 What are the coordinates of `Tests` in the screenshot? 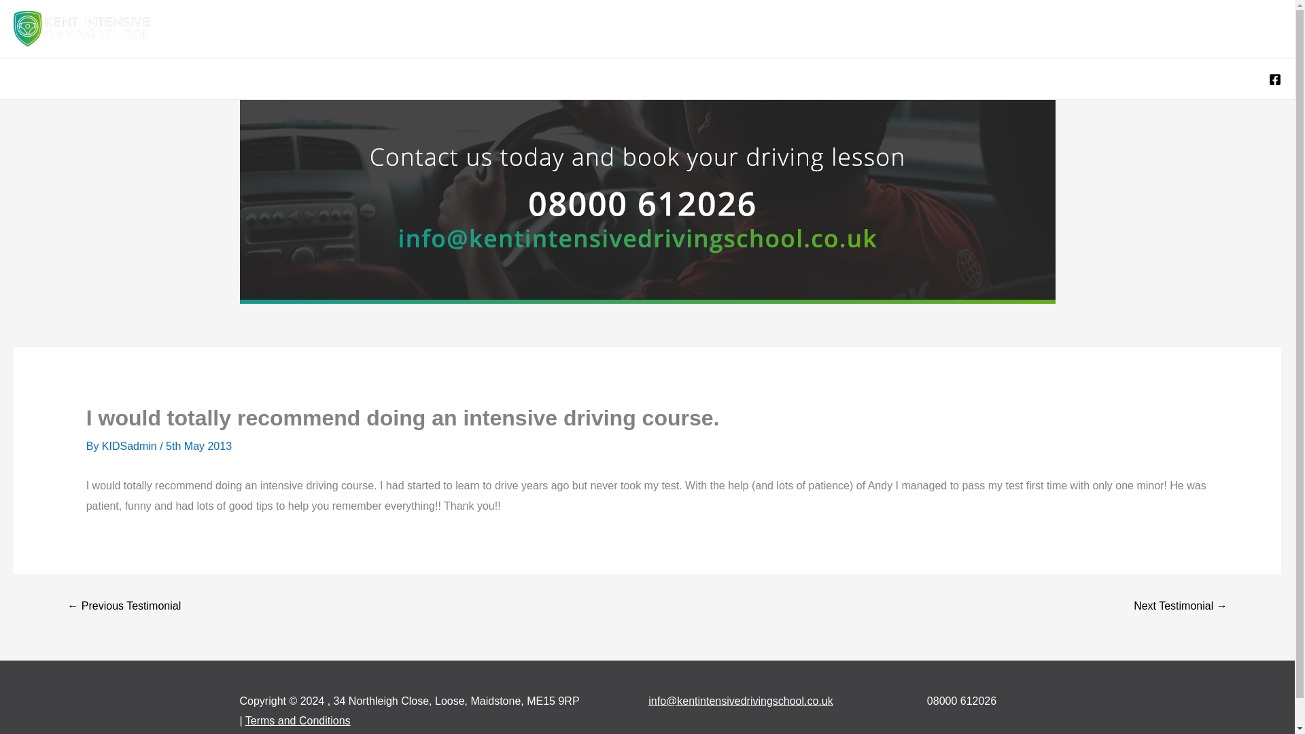 It's located at (918, 29).